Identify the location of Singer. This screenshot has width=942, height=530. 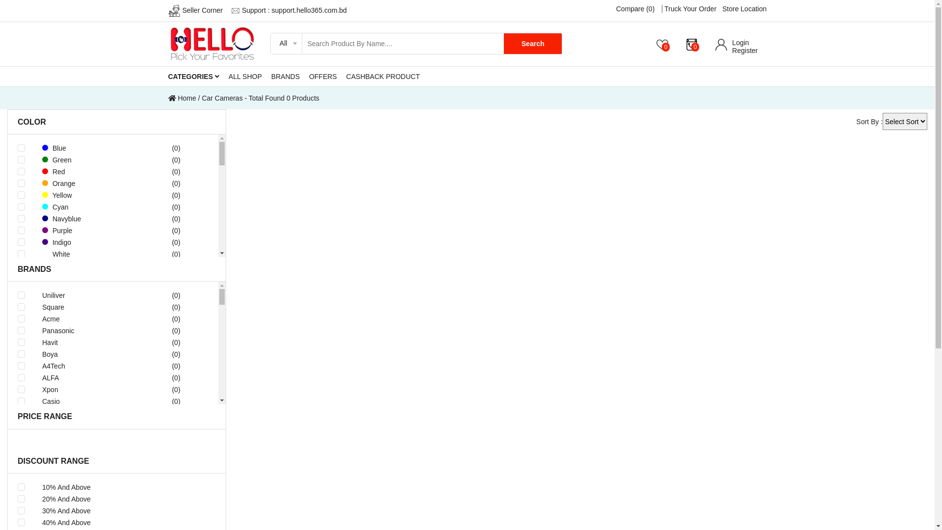
(92, 449).